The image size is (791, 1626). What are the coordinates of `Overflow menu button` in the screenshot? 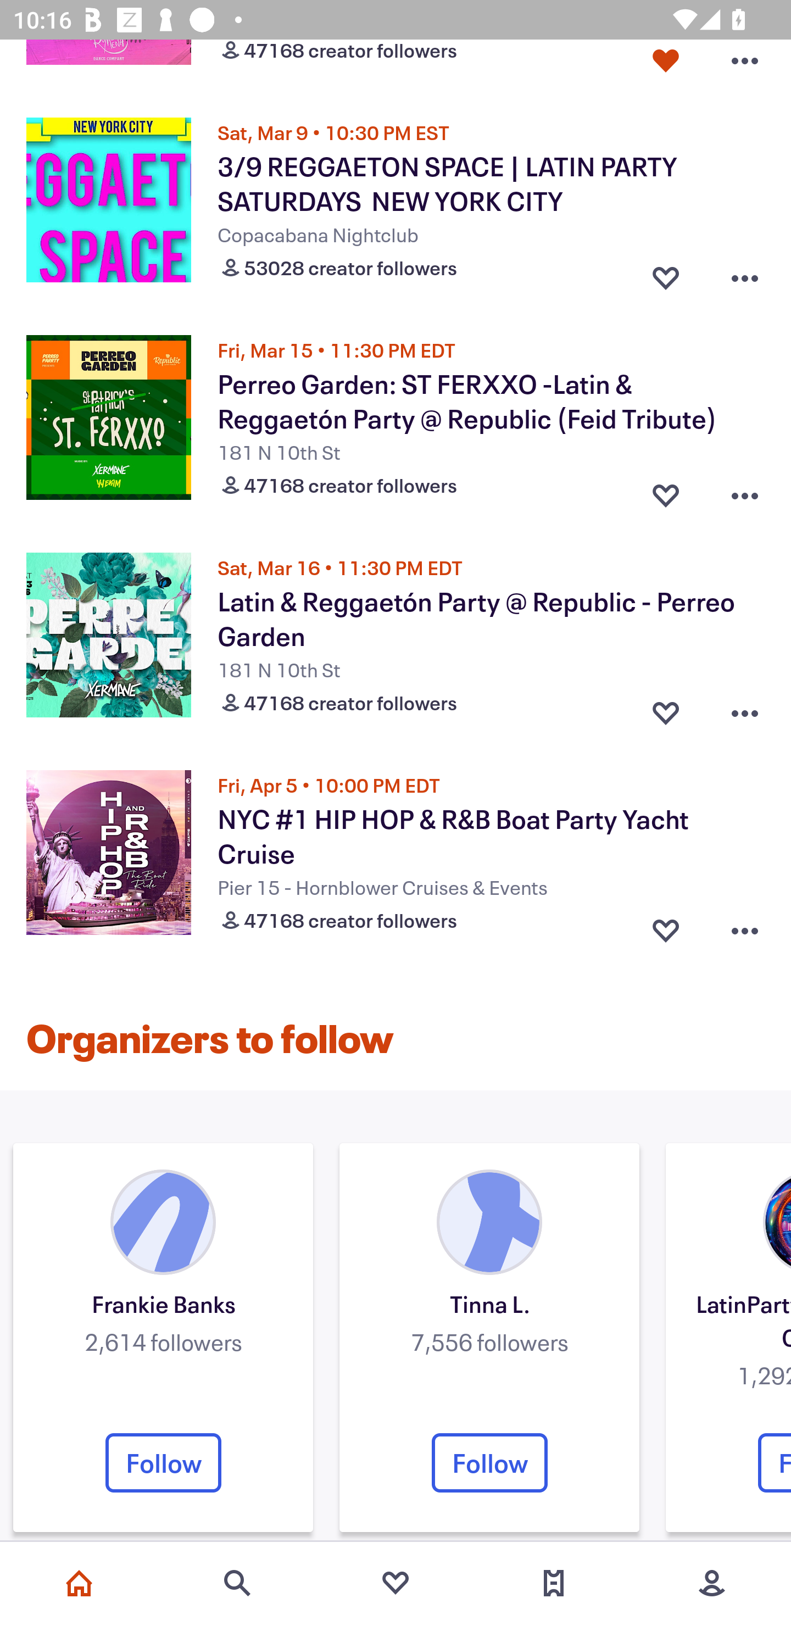 It's located at (745, 65).